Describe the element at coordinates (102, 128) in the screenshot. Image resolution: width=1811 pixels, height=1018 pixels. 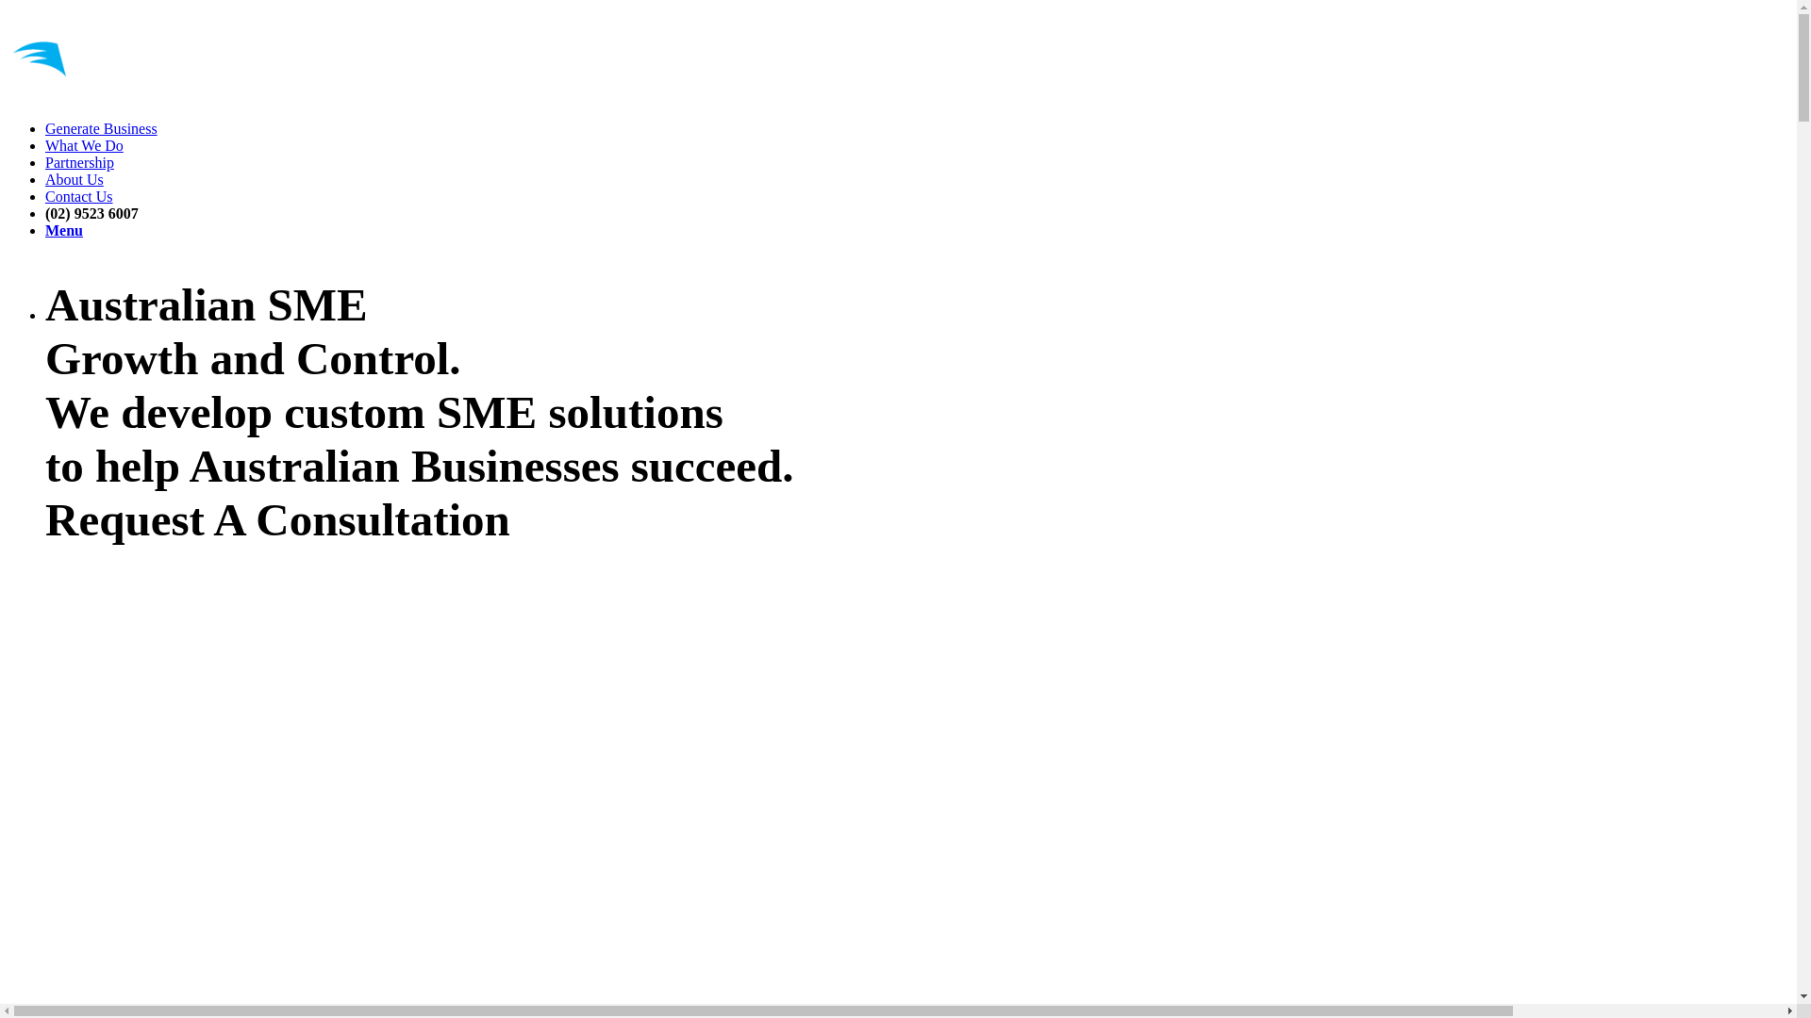
I see `Generate Business` at that location.